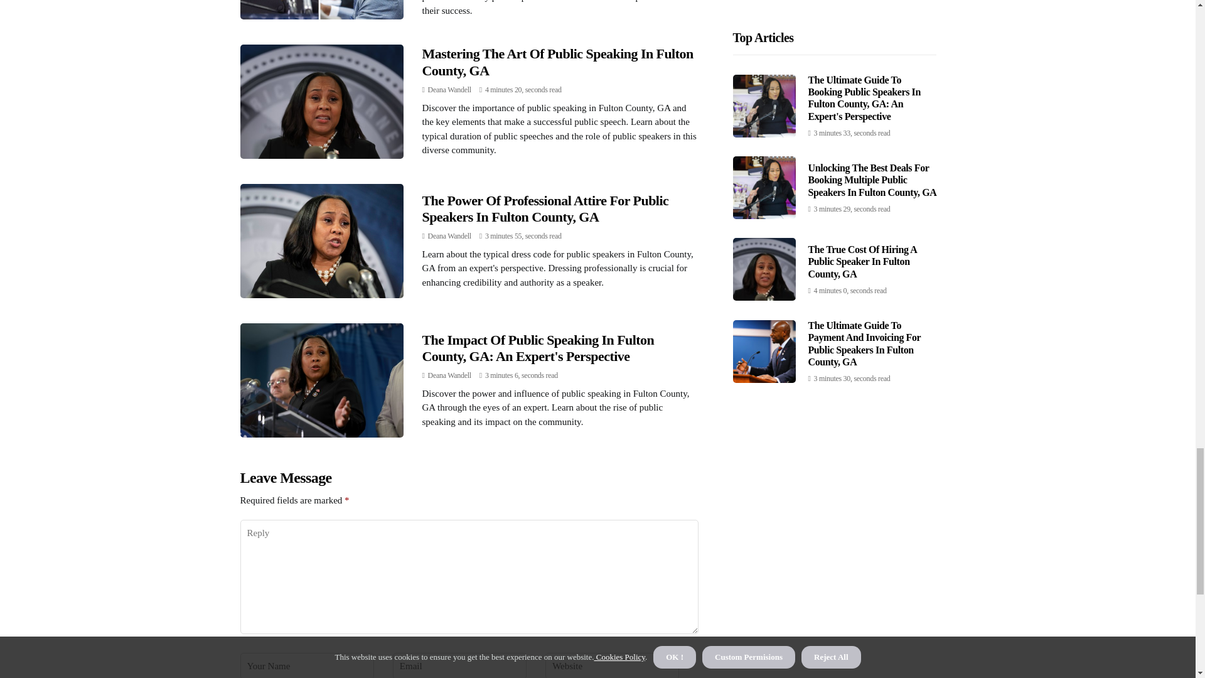 The width and height of the screenshot is (1205, 678). I want to click on Posts by Deana Wandell, so click(449, 236).